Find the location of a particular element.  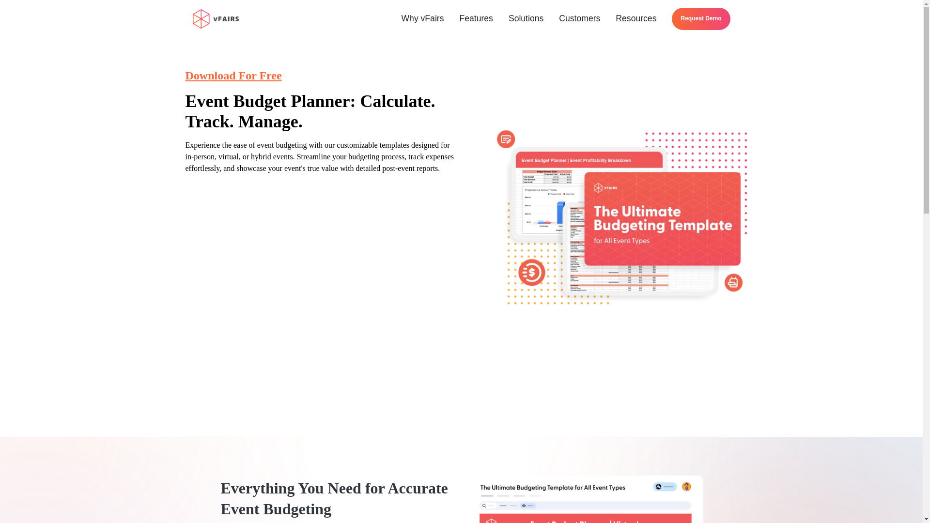

Solutions is located at coordinates (526, 18).